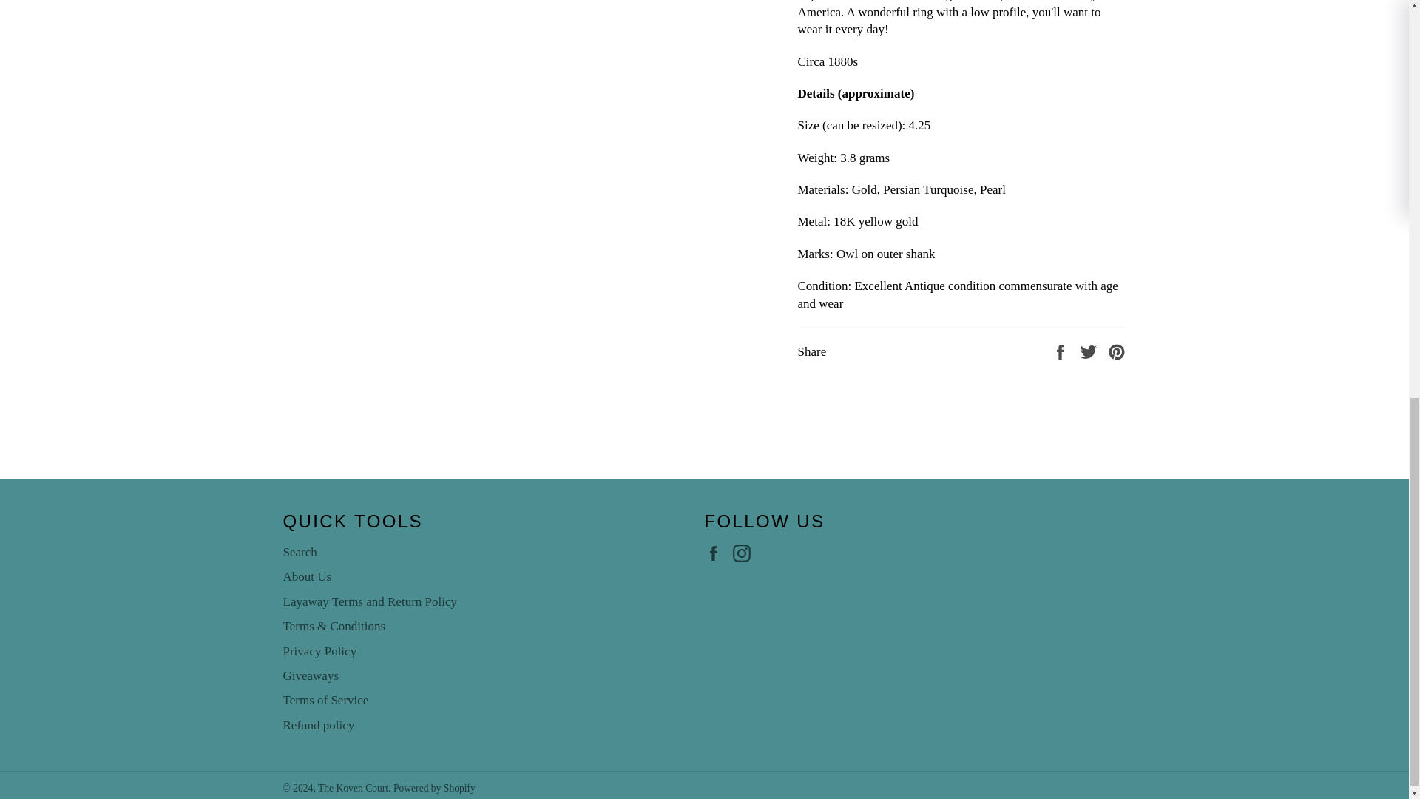  What do you see at coordinates (1062, 351) in the screenshot?
I see `Share on Facebook` at bounding box center [1062, 351].